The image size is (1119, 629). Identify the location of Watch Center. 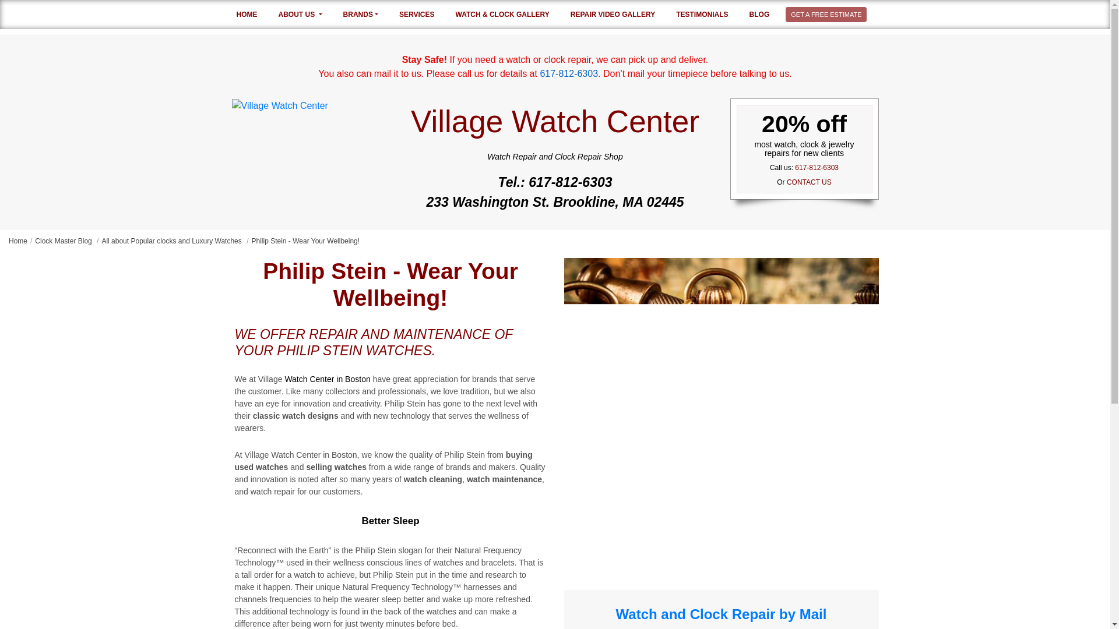
(327, 379).